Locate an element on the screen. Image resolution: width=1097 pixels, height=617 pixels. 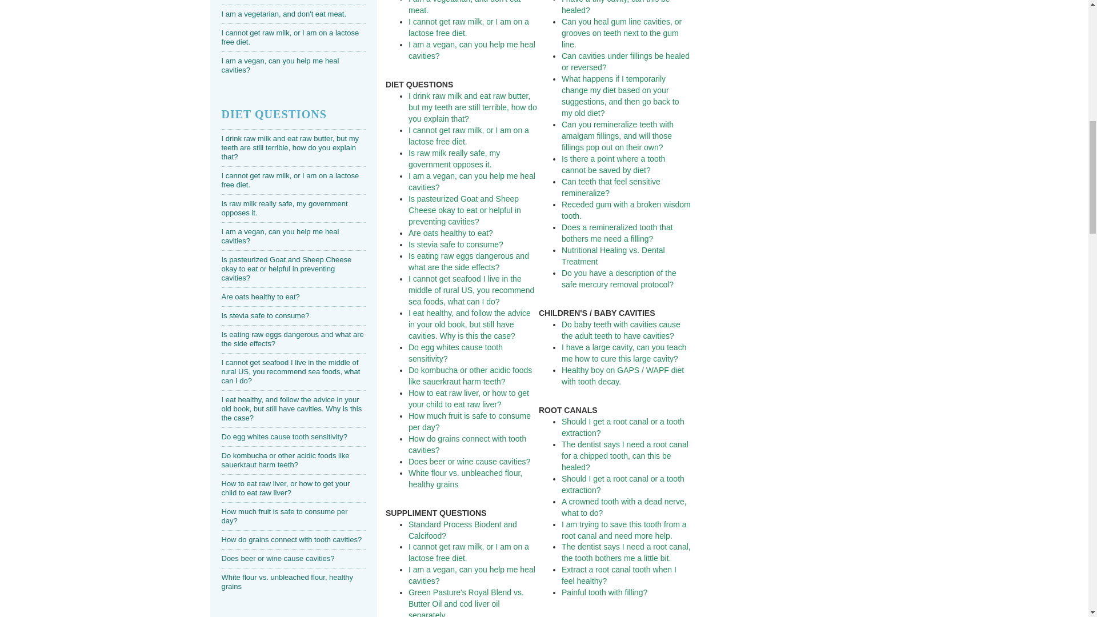
I cannot get raw milk, or I am on a lactose free diet. is located at coordinates (469, 136).